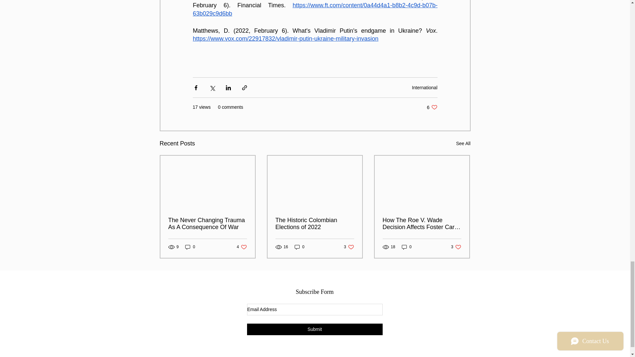  I want to click on The Never Changing Trauma As A Consequence Of War, so click(242, 247).